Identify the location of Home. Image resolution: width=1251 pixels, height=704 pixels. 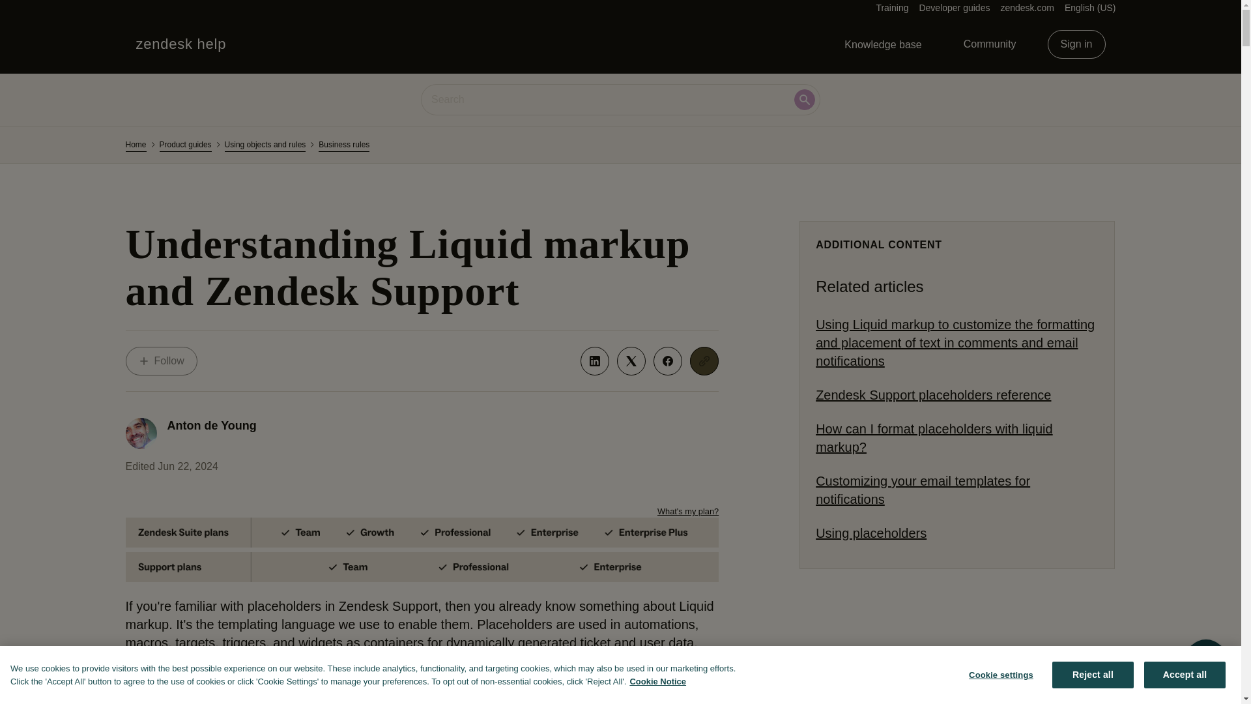
(136, 145).